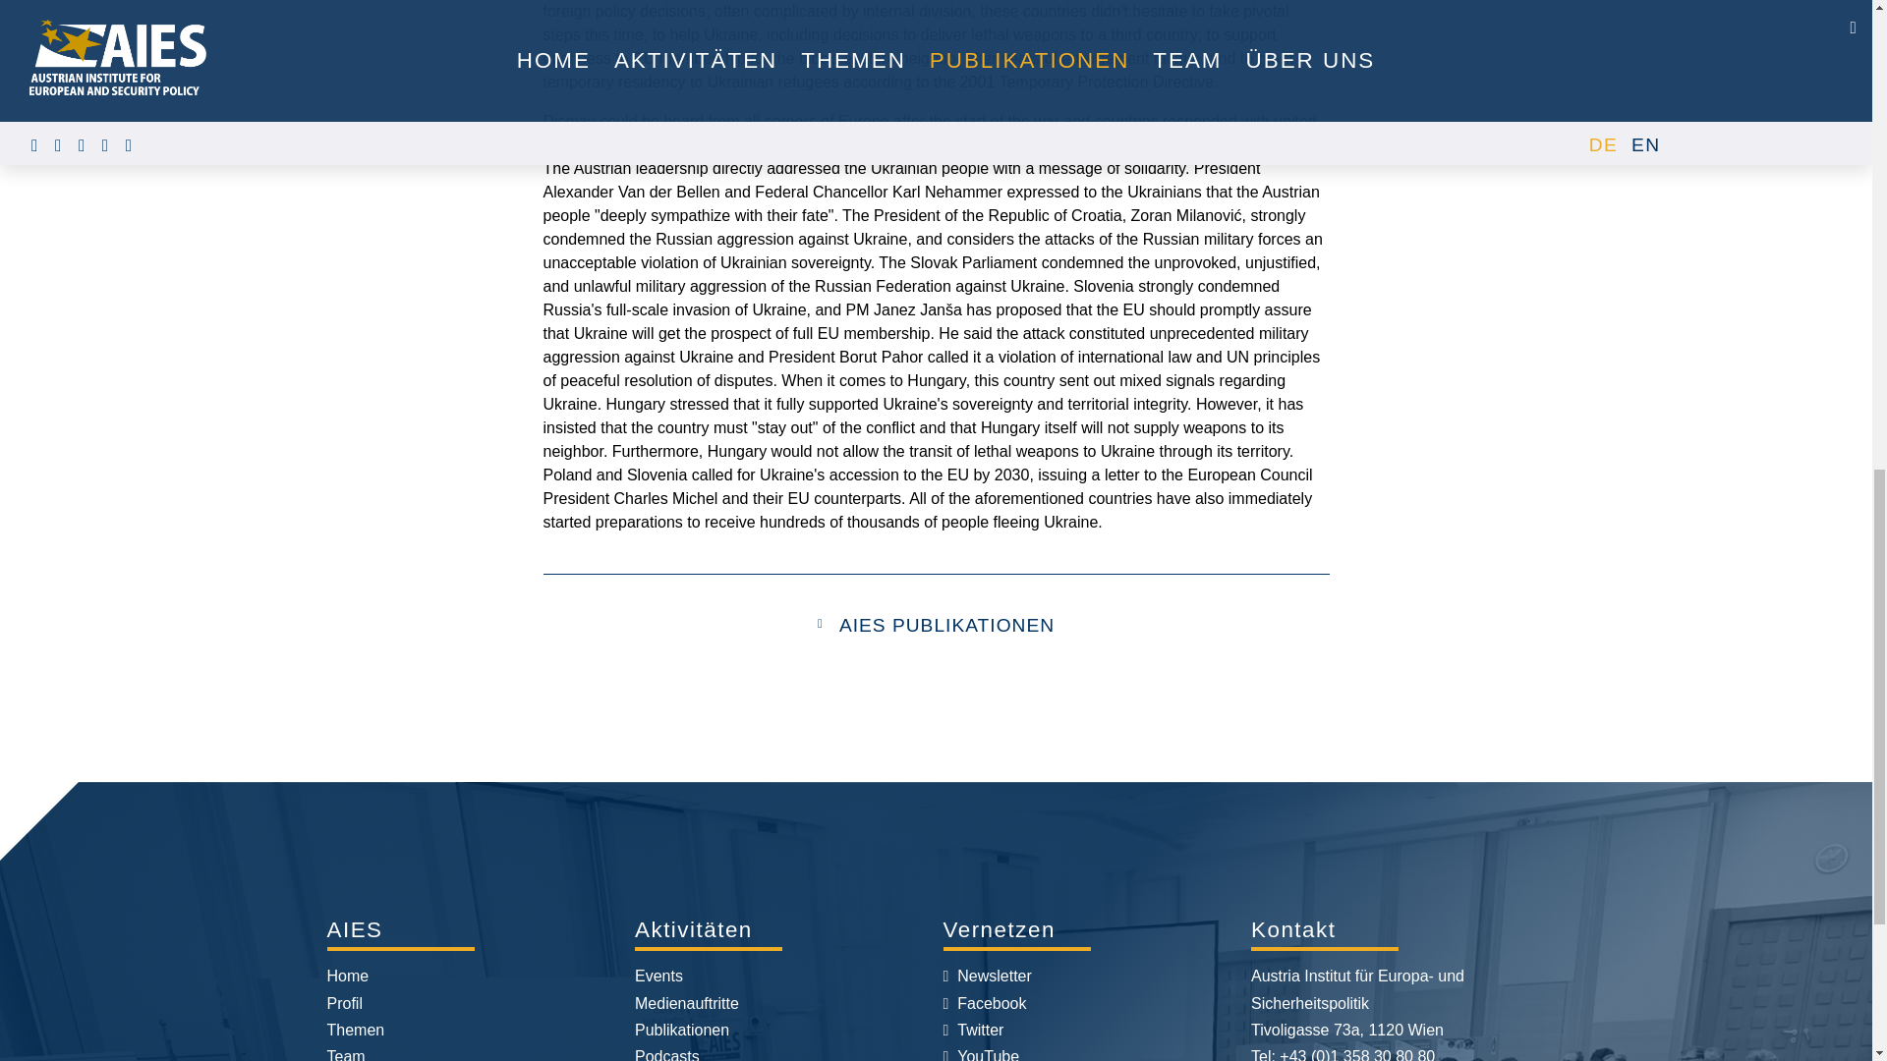 The height and width of the screenshot is (1061, 1887). Describe the element at coordinates (356, 1030) in the screenshot. I see `Themen` at that location.